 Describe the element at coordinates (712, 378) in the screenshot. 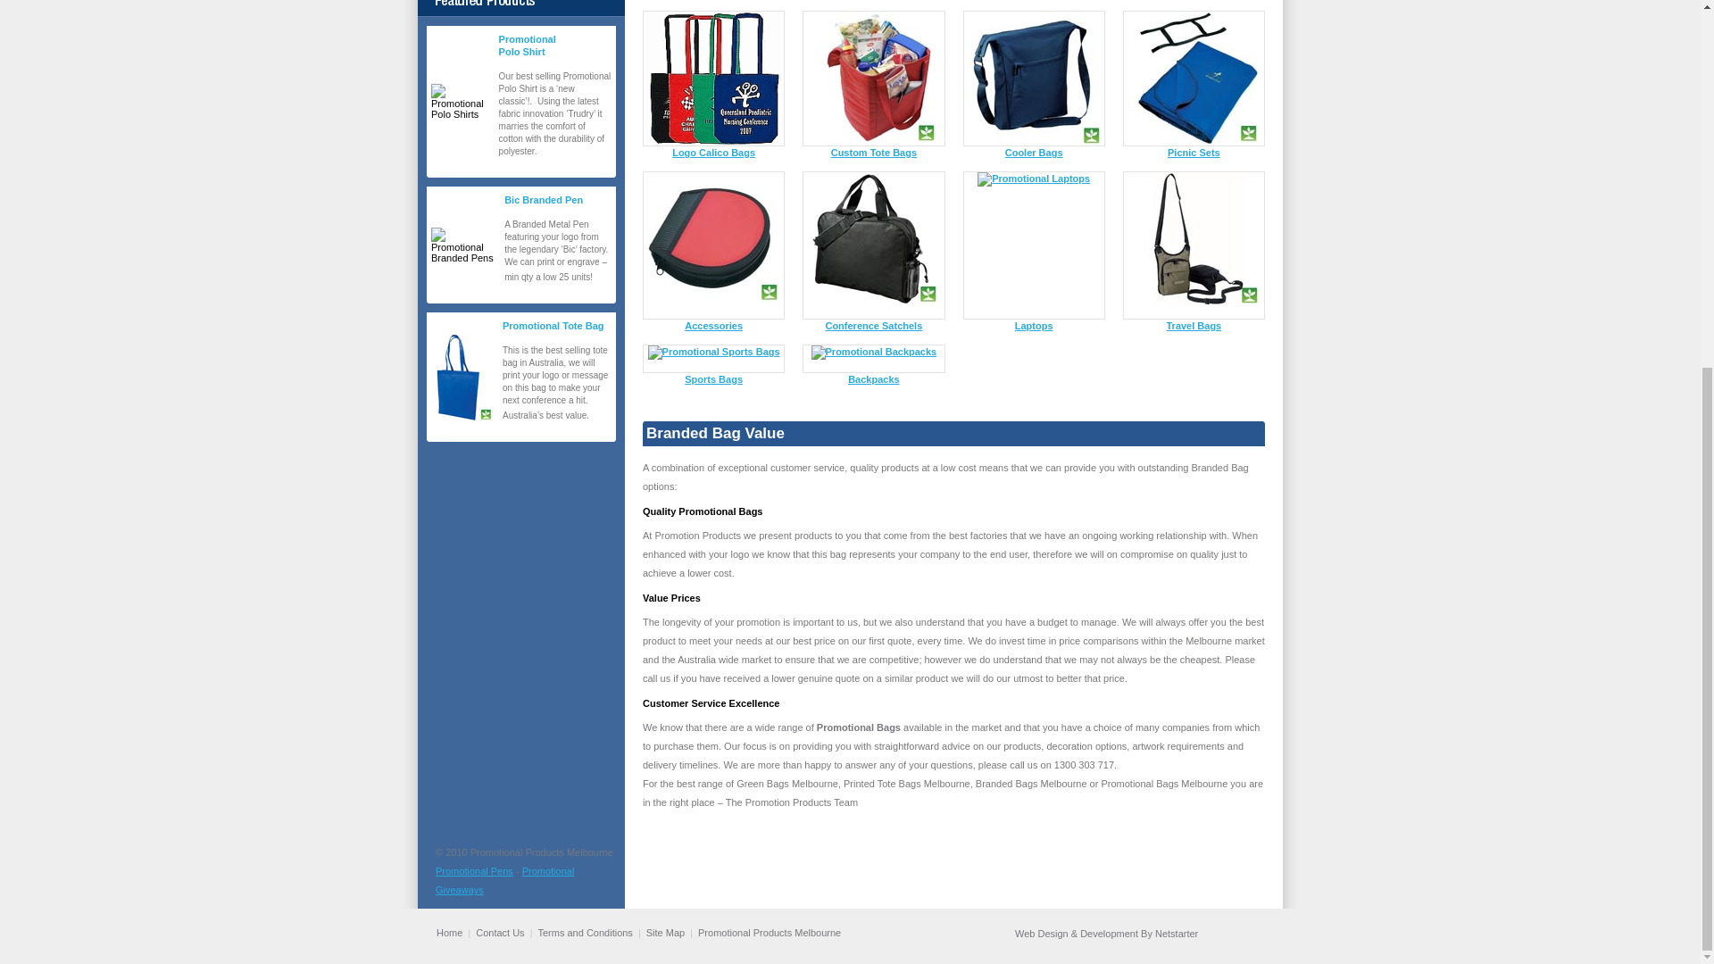

I see `Sports Bags` at that location.